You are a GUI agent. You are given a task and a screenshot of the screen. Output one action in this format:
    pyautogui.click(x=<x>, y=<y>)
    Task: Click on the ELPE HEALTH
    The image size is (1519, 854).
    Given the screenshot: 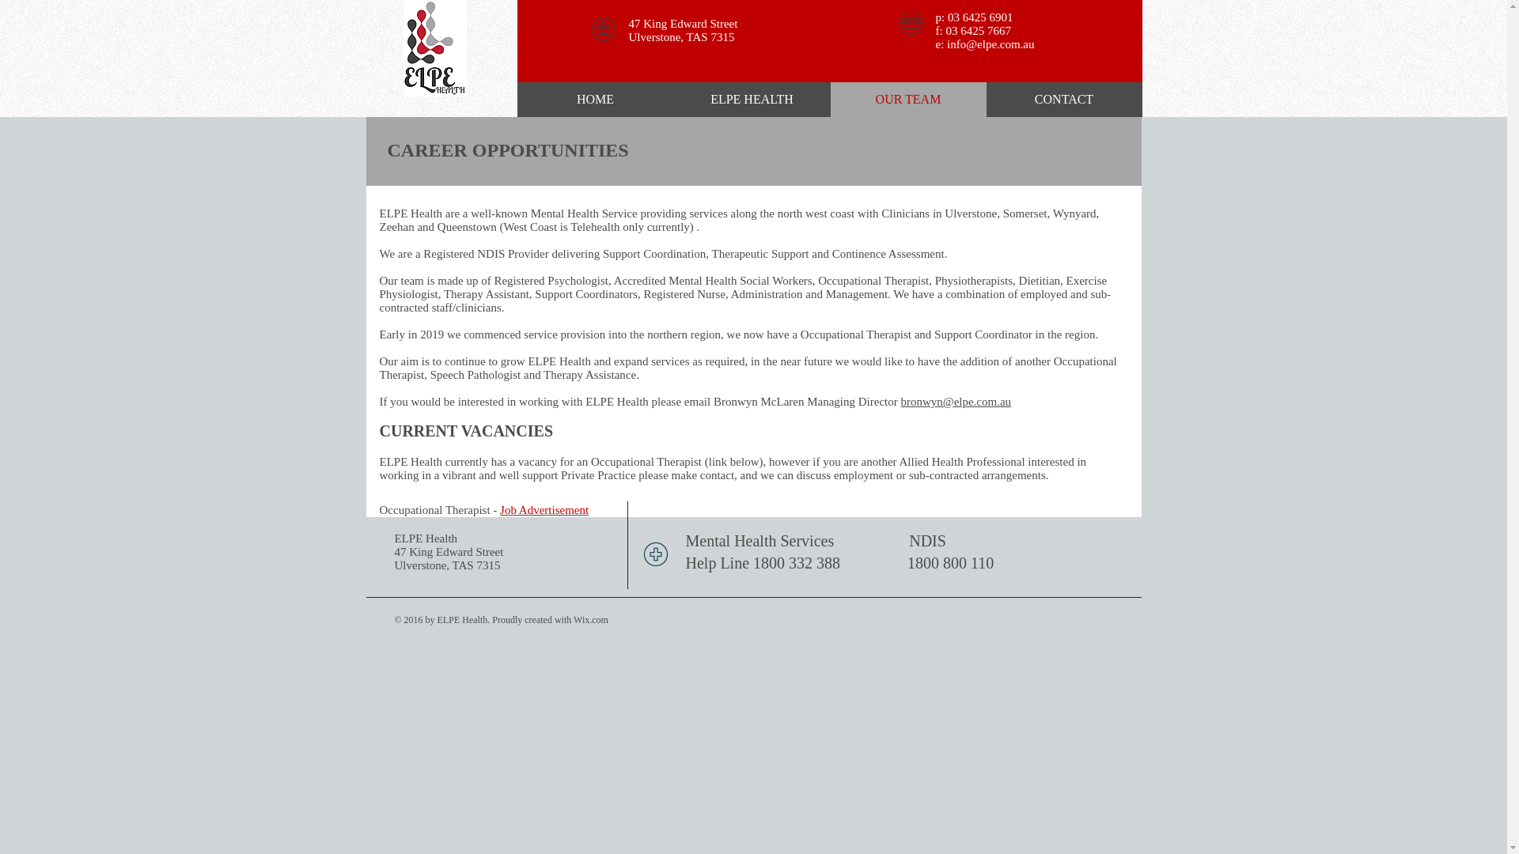 What is the action you would take?
    pyautogui.click(x=752, y=100)
    